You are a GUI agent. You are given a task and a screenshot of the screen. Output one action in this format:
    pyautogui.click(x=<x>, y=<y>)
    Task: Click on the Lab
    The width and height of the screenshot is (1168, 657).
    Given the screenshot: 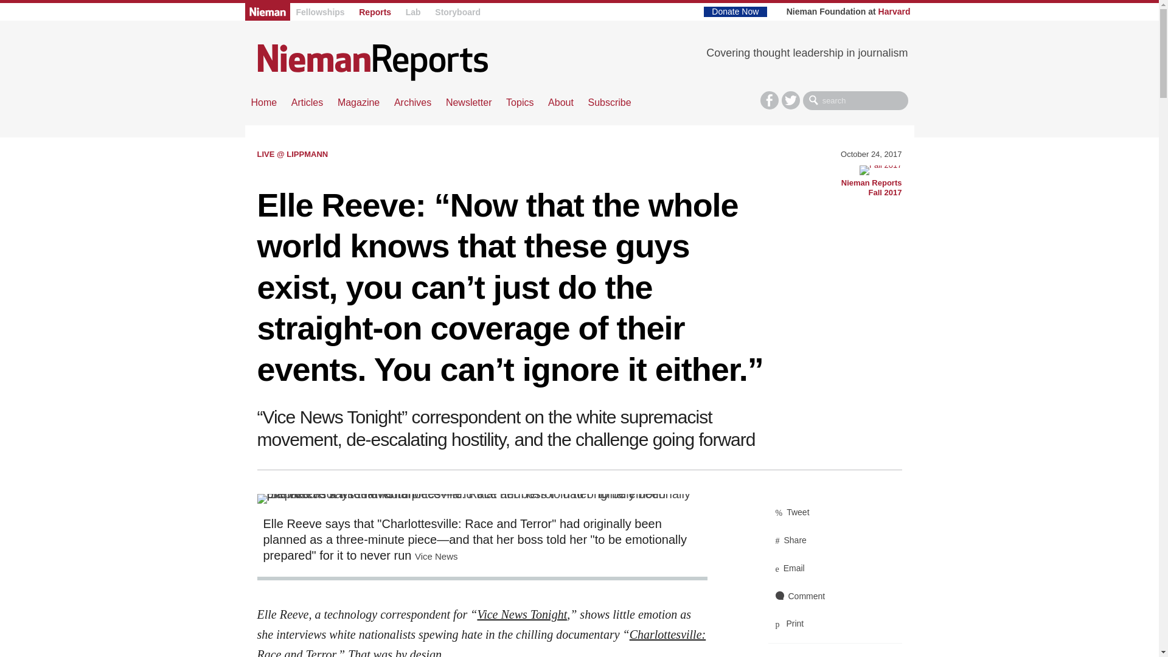 What is the action you would take?
    pyautogui.click(x=855, y=101)
    